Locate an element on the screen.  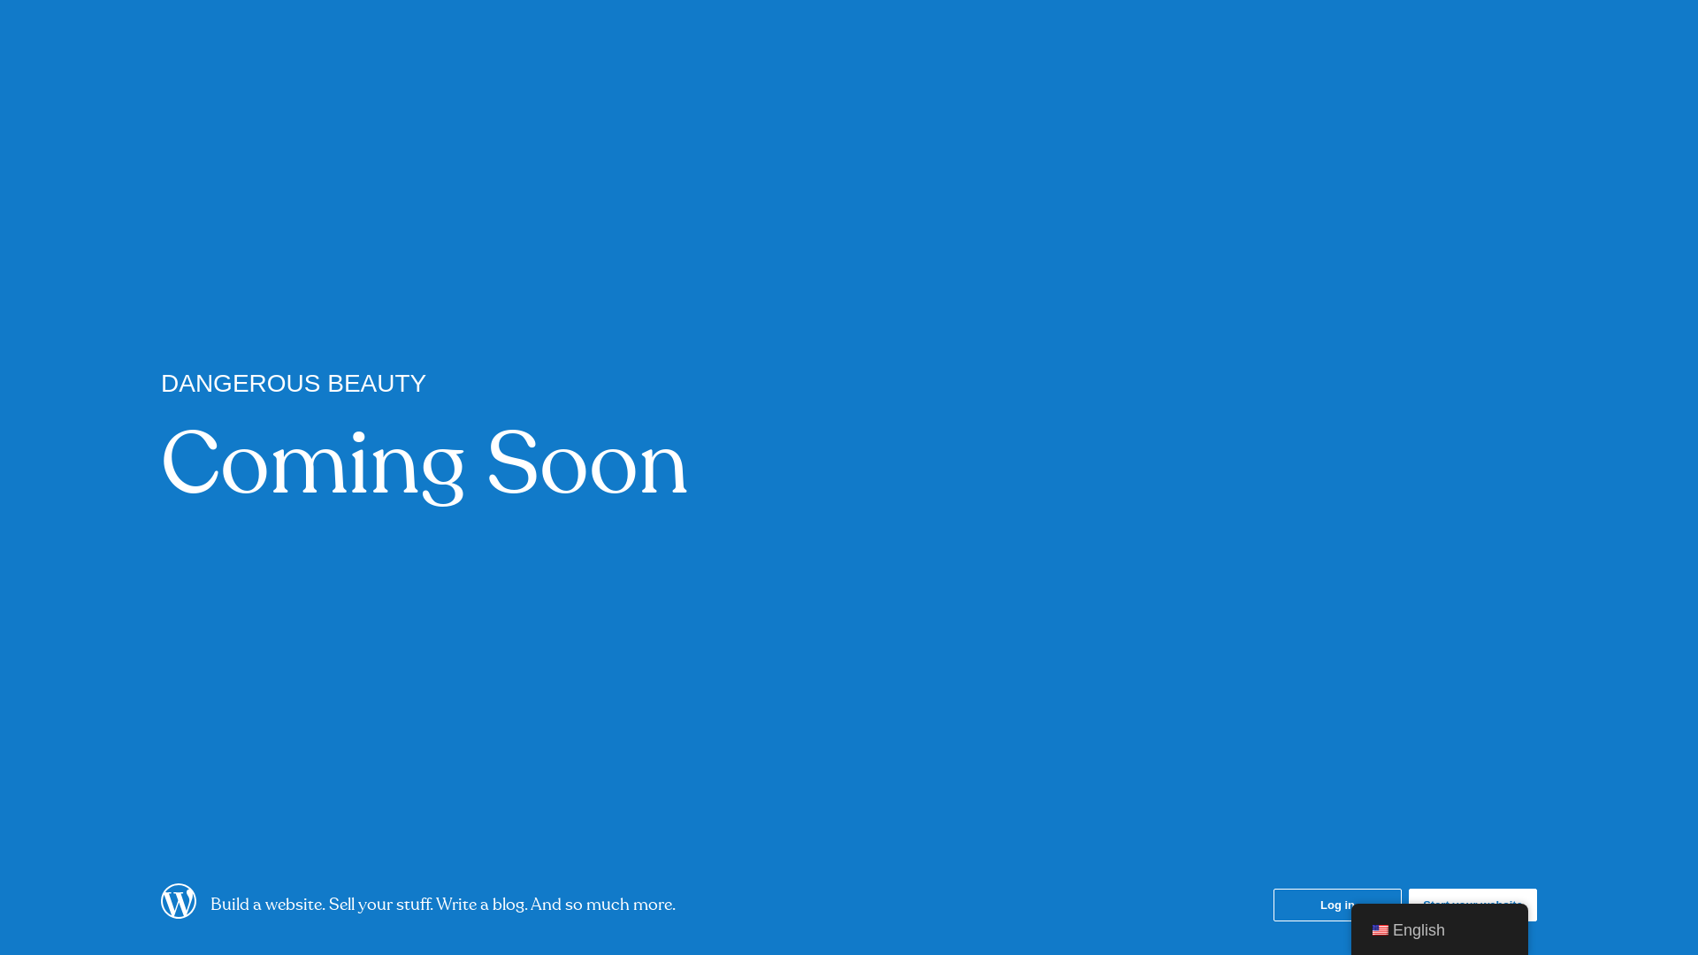
WordPress.com is located at coordinates (179, 913).